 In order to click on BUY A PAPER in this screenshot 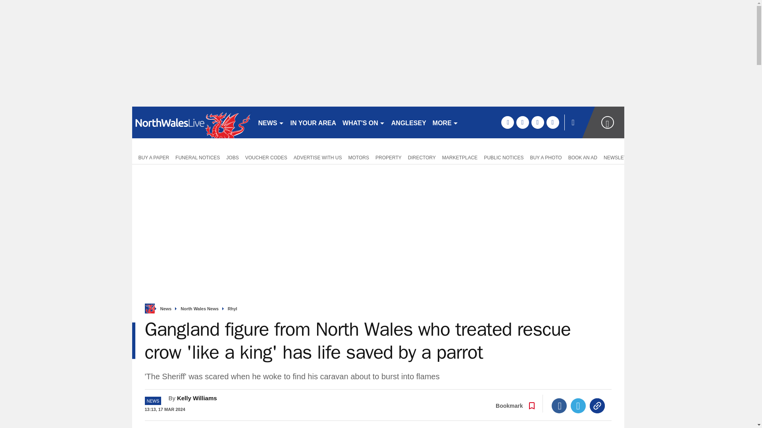, I will do `click(152, 157)`.